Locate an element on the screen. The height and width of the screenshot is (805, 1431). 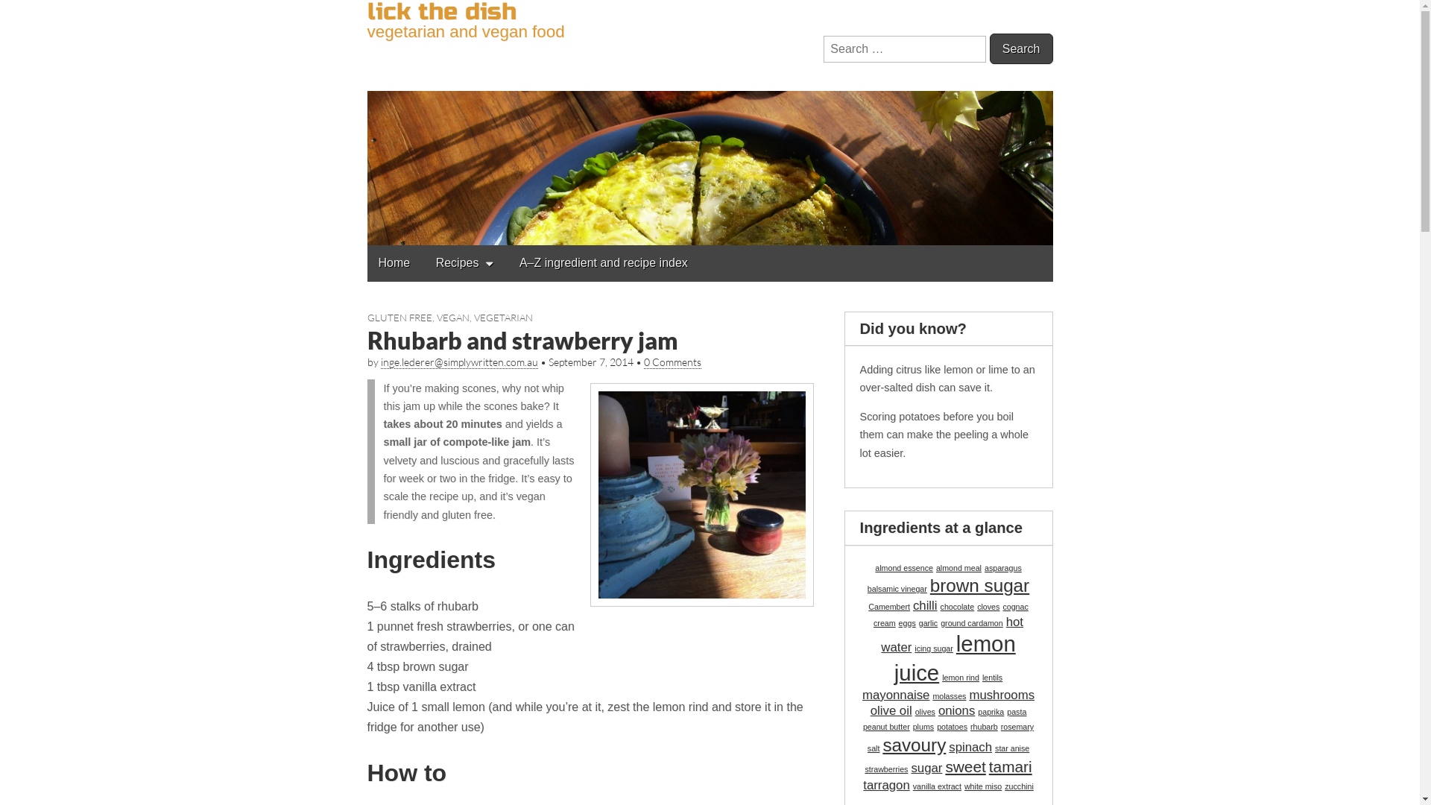
Camembert is located at coordinates (889, 607).